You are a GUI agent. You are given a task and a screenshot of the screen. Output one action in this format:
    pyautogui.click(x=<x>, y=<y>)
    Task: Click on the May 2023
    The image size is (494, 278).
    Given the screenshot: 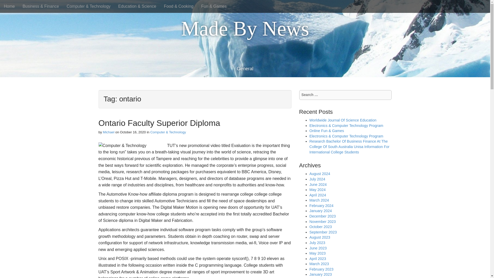 What is the action you would take?
    pyautogui.click(x=317, y=253)
    